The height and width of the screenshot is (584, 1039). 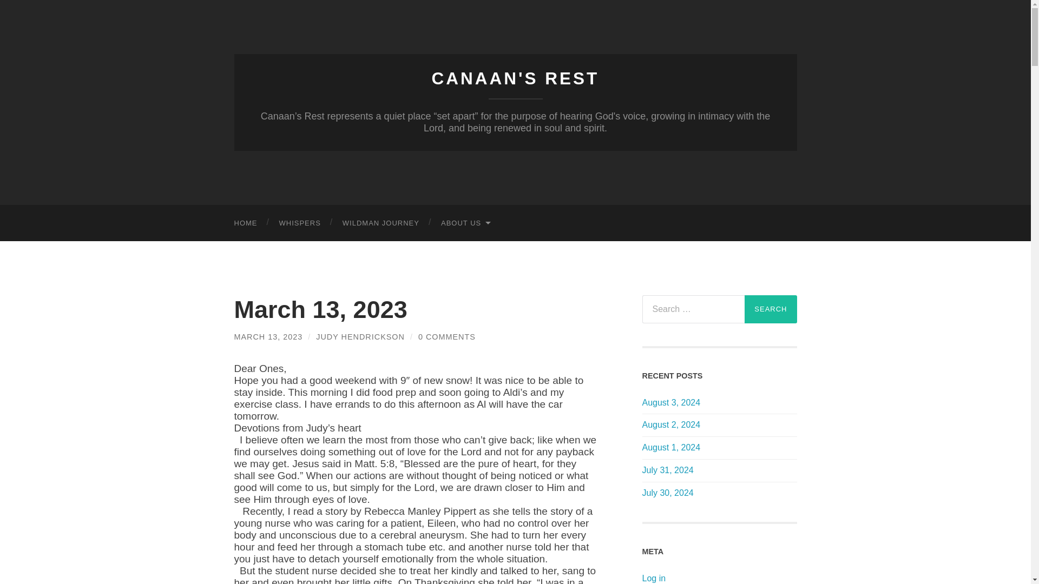 I want to click on July 30, 2024, so click(x=719, y=493).